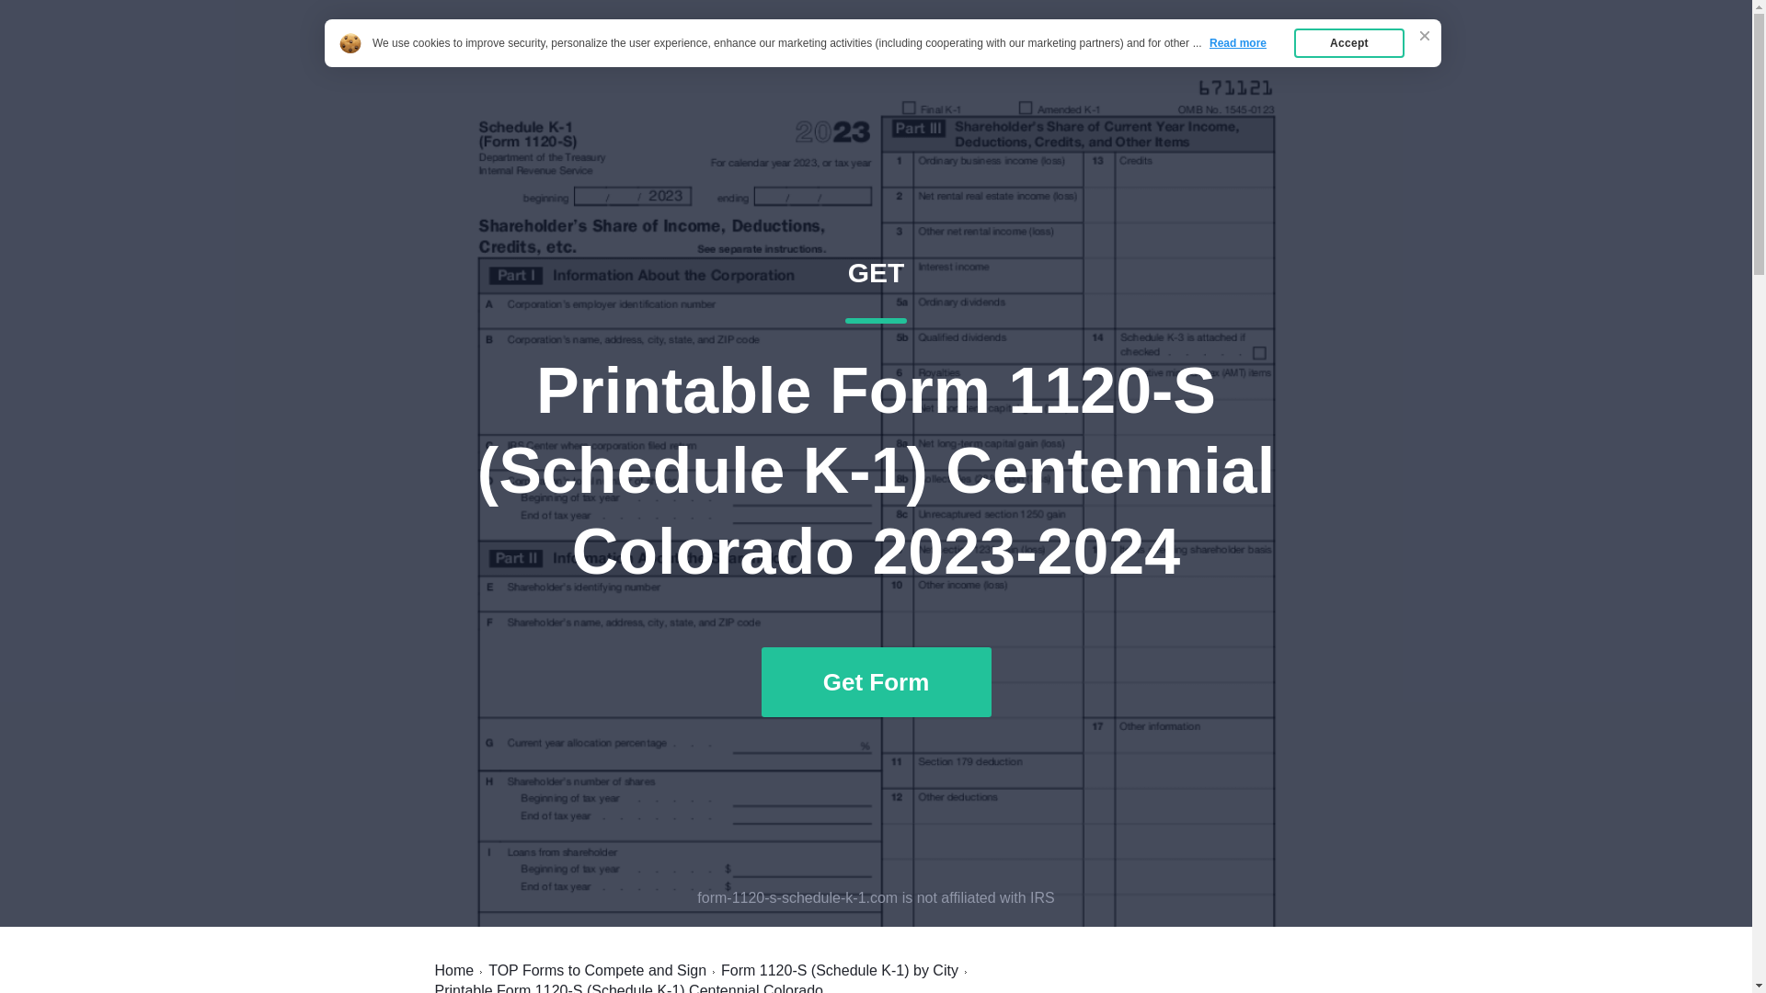 This screenshot has height=993, width=1766. Describe the element at coordinates (1198, 57) in the screenshot. I see `Home` at that location.